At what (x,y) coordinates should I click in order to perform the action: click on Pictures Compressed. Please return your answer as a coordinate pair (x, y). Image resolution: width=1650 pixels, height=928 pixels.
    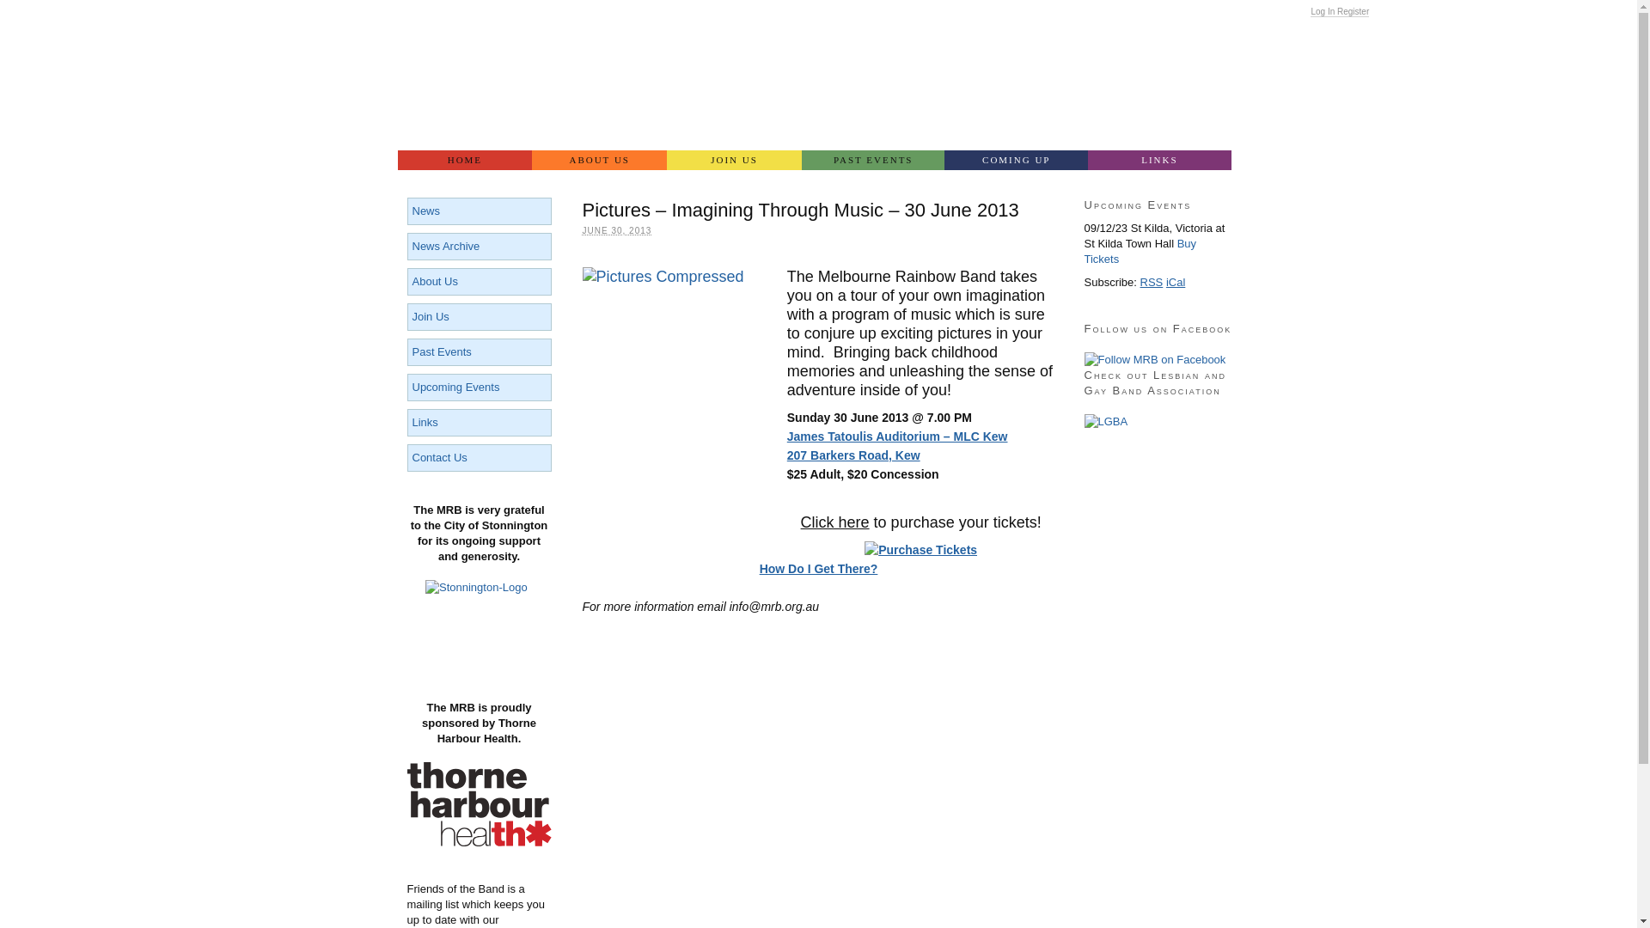
    Looking at the image, I should click on (673, 396).